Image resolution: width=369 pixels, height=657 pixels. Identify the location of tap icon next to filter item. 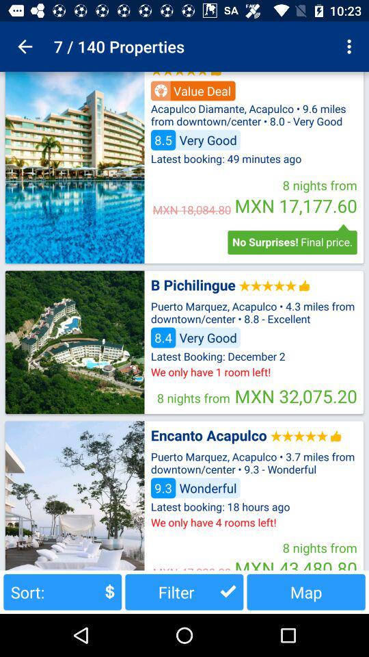
(63, 591).